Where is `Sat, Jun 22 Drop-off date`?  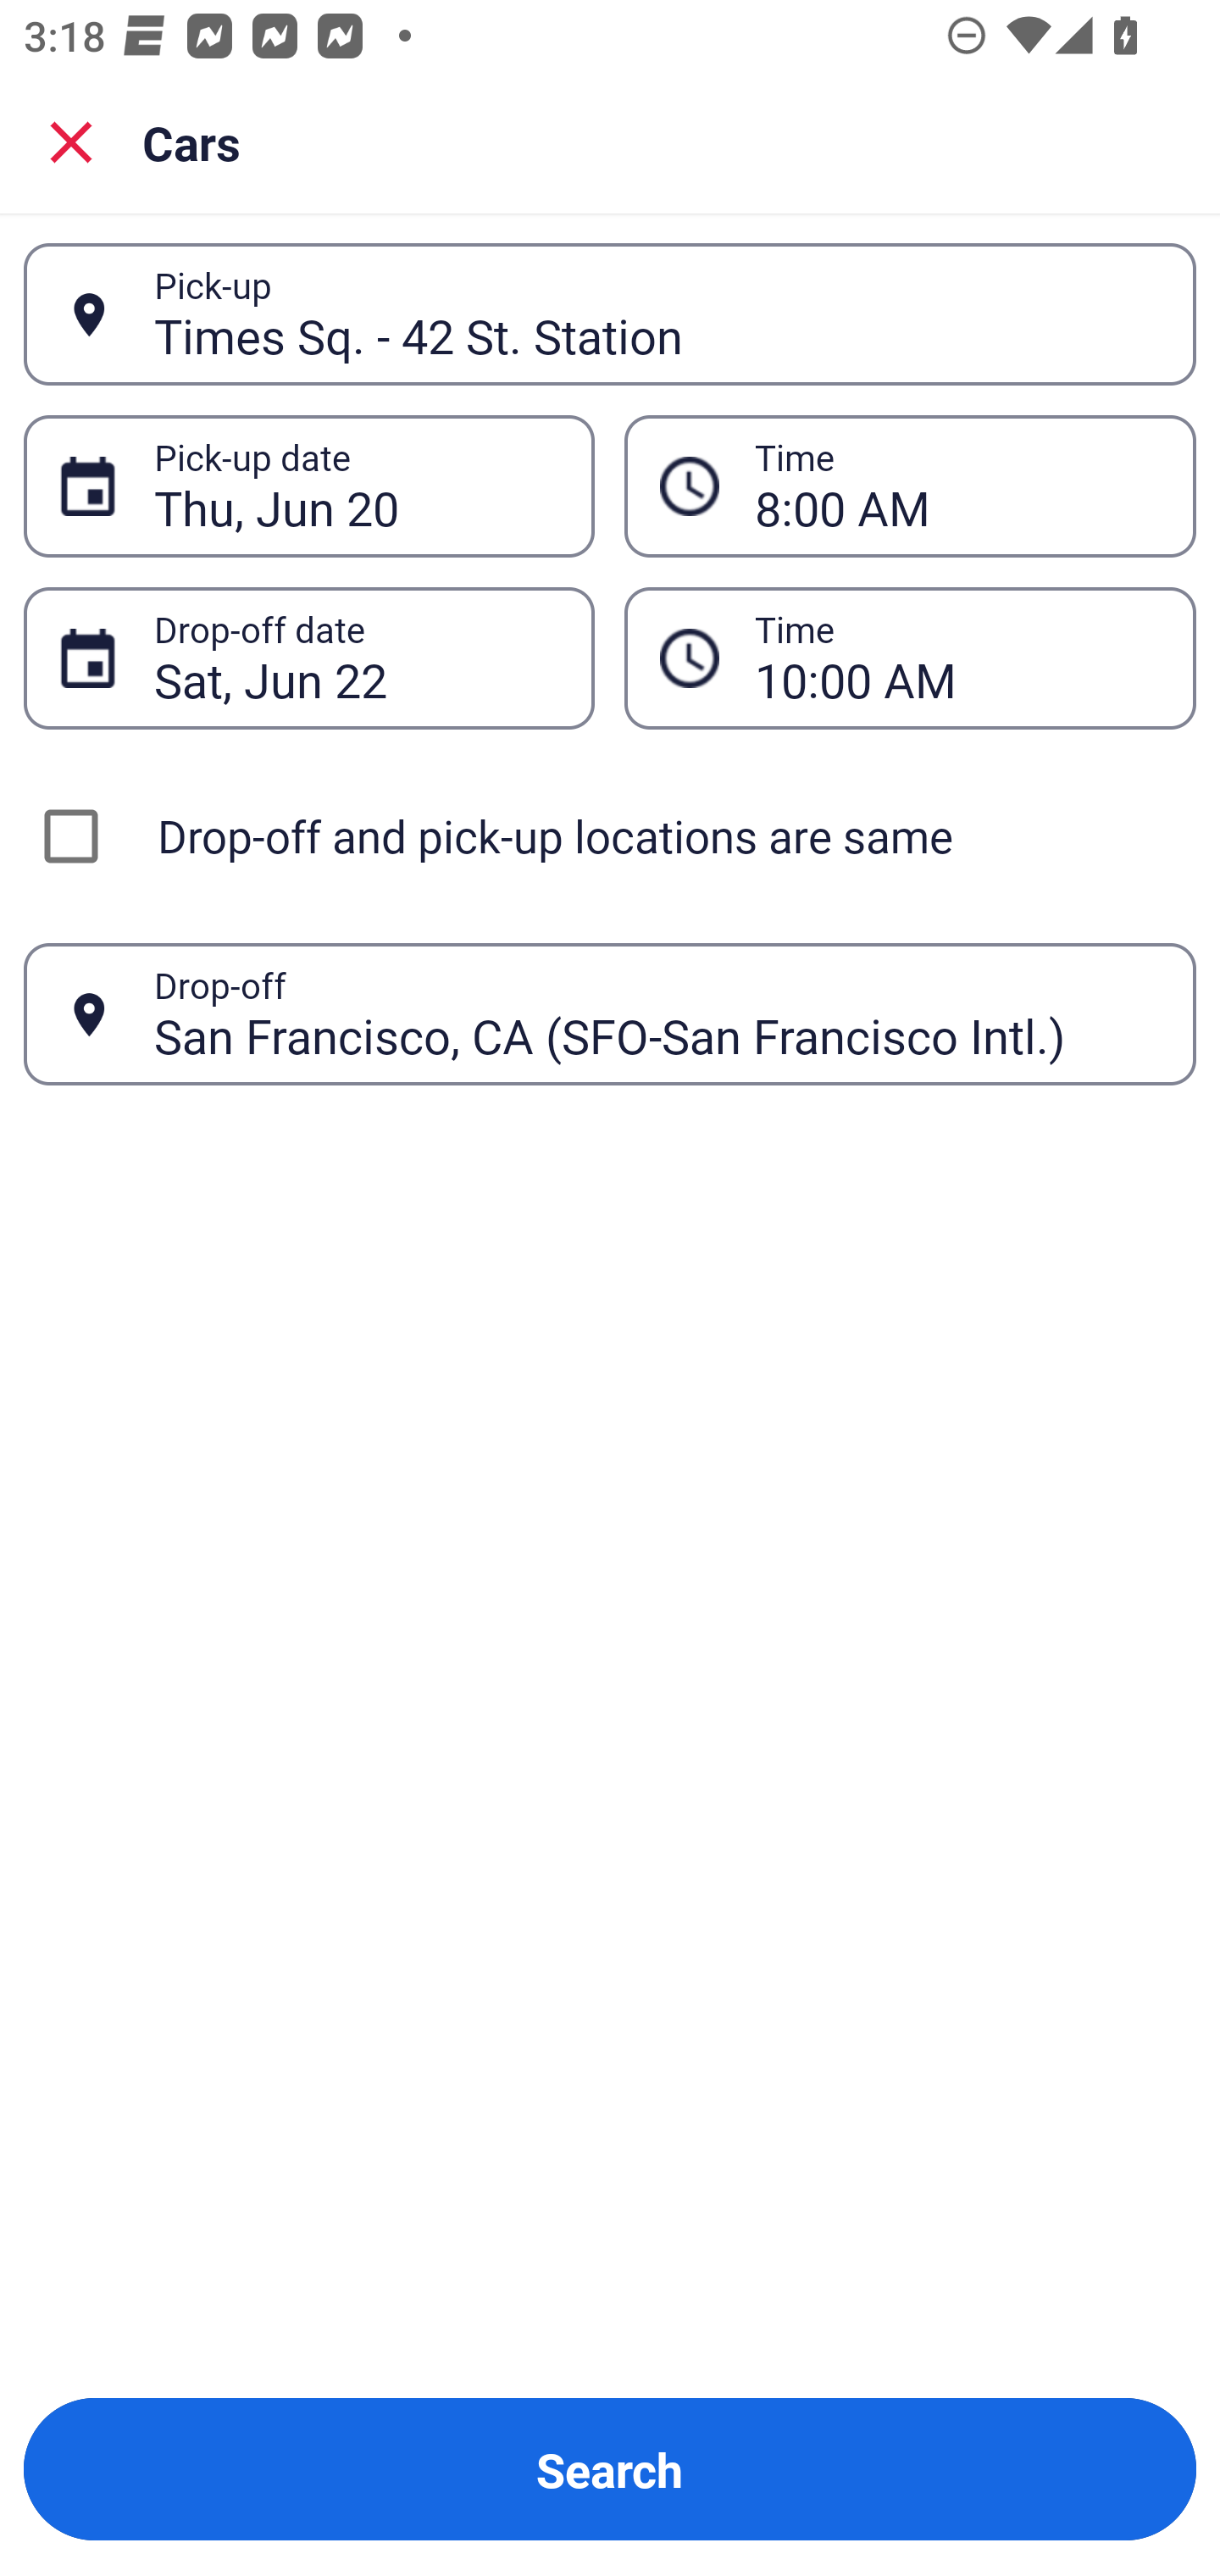
Sat, Jun 22 Drop-off date is located at coordinates (308, 658).